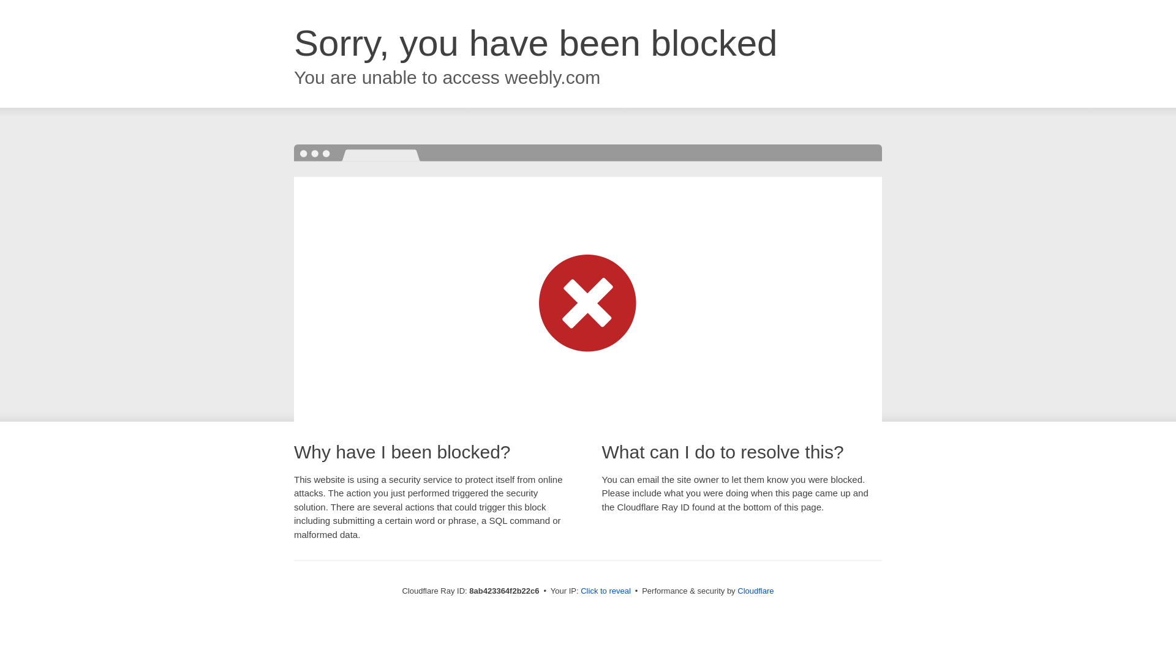 The height and width of the screenshot is (661, 1176). I want to click on Cloudflare, so click(755, 591).